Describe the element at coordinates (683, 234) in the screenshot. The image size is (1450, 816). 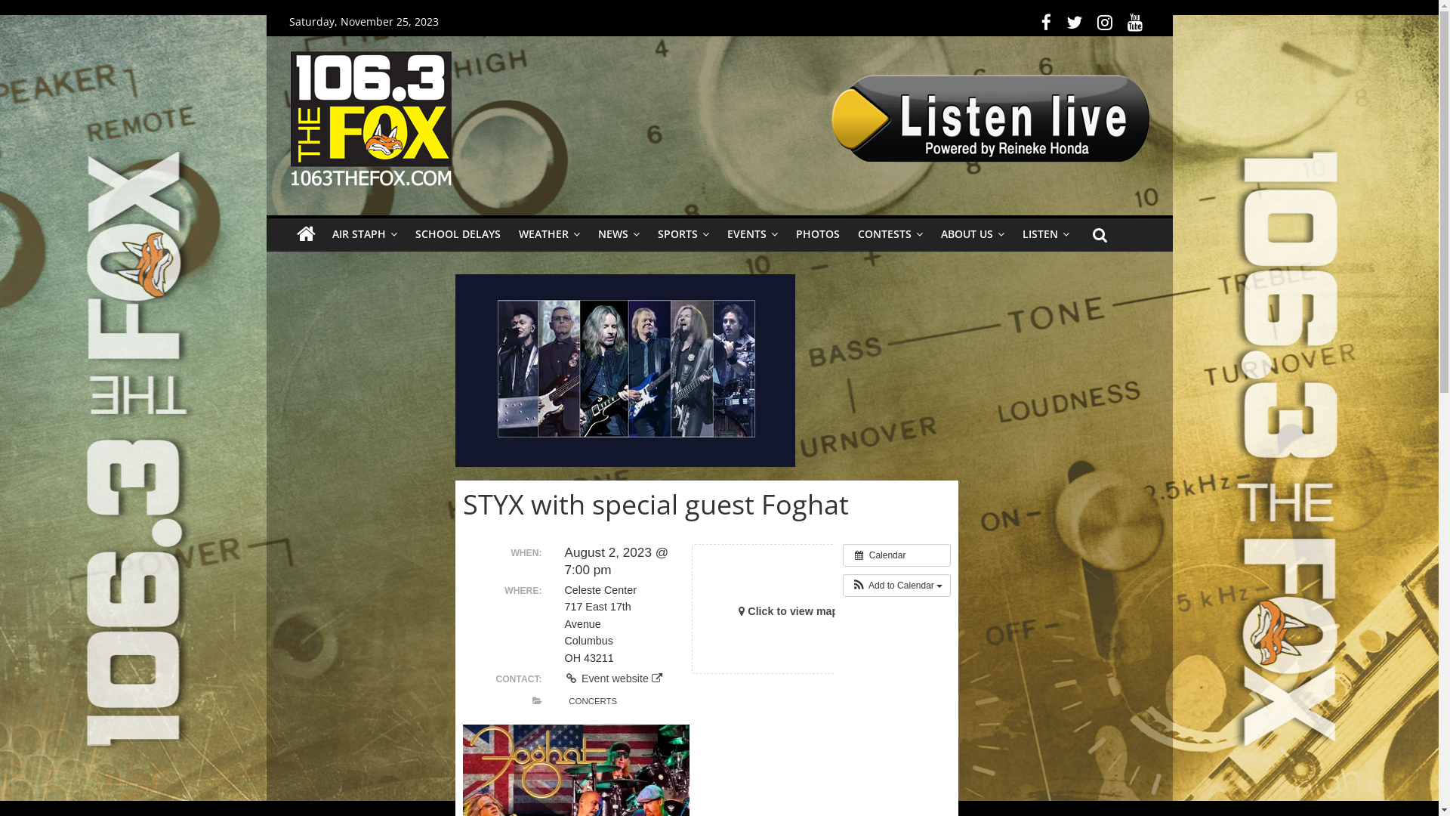
I see `SPORTS` at that location.